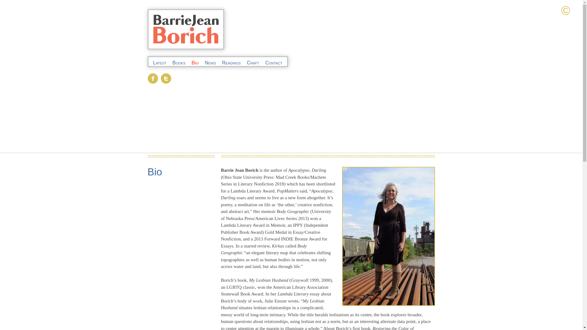  What do you see at coordinates (210, 62) in the screenshot?
I see `News` at bounding box center [210, 62].